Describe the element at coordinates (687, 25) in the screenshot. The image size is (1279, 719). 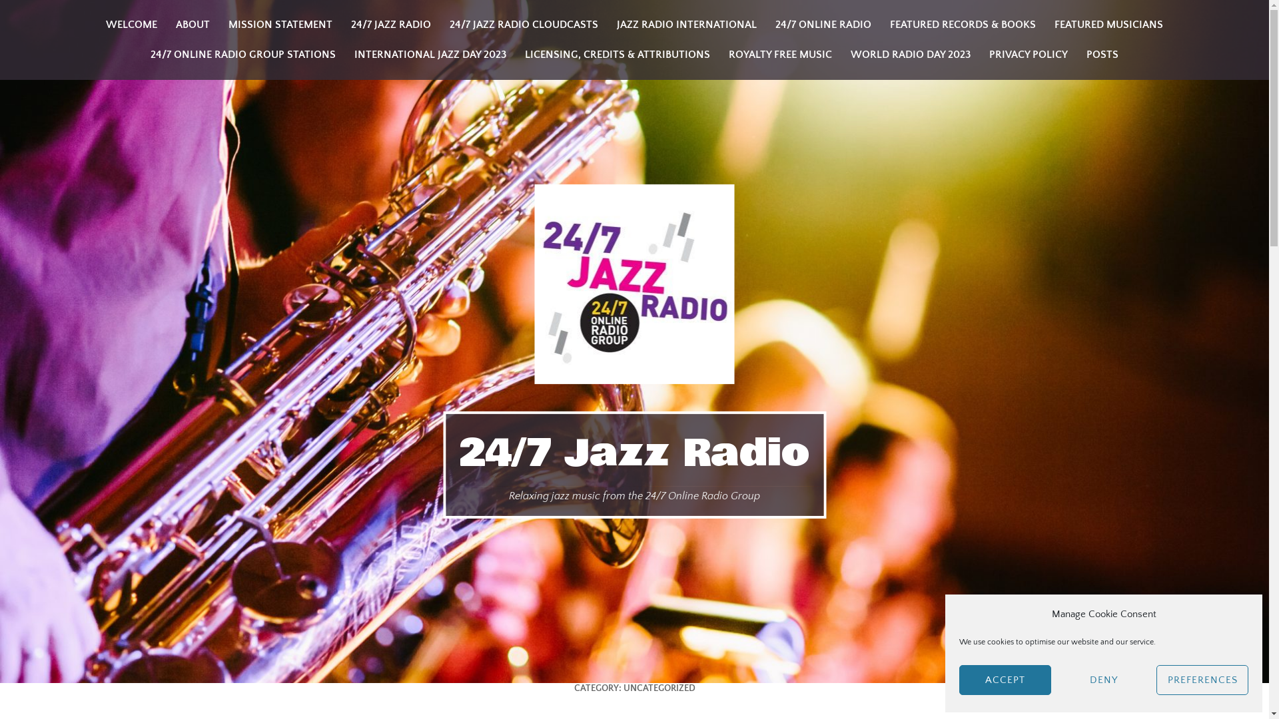
I see `JAZZ RADIO INTERNATIONAL` at that location.